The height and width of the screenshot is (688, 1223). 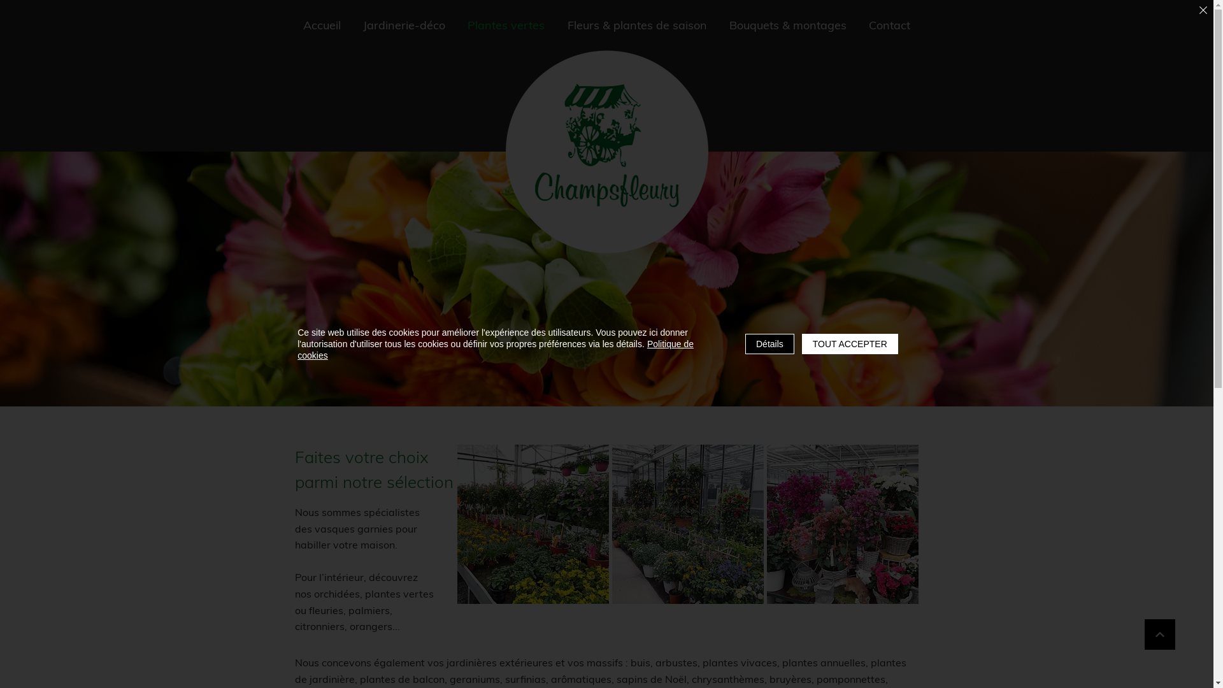 What do you see at coordinates (889, 25) in the screenshot?
I see `Contact` at bounding box center [889, 25].